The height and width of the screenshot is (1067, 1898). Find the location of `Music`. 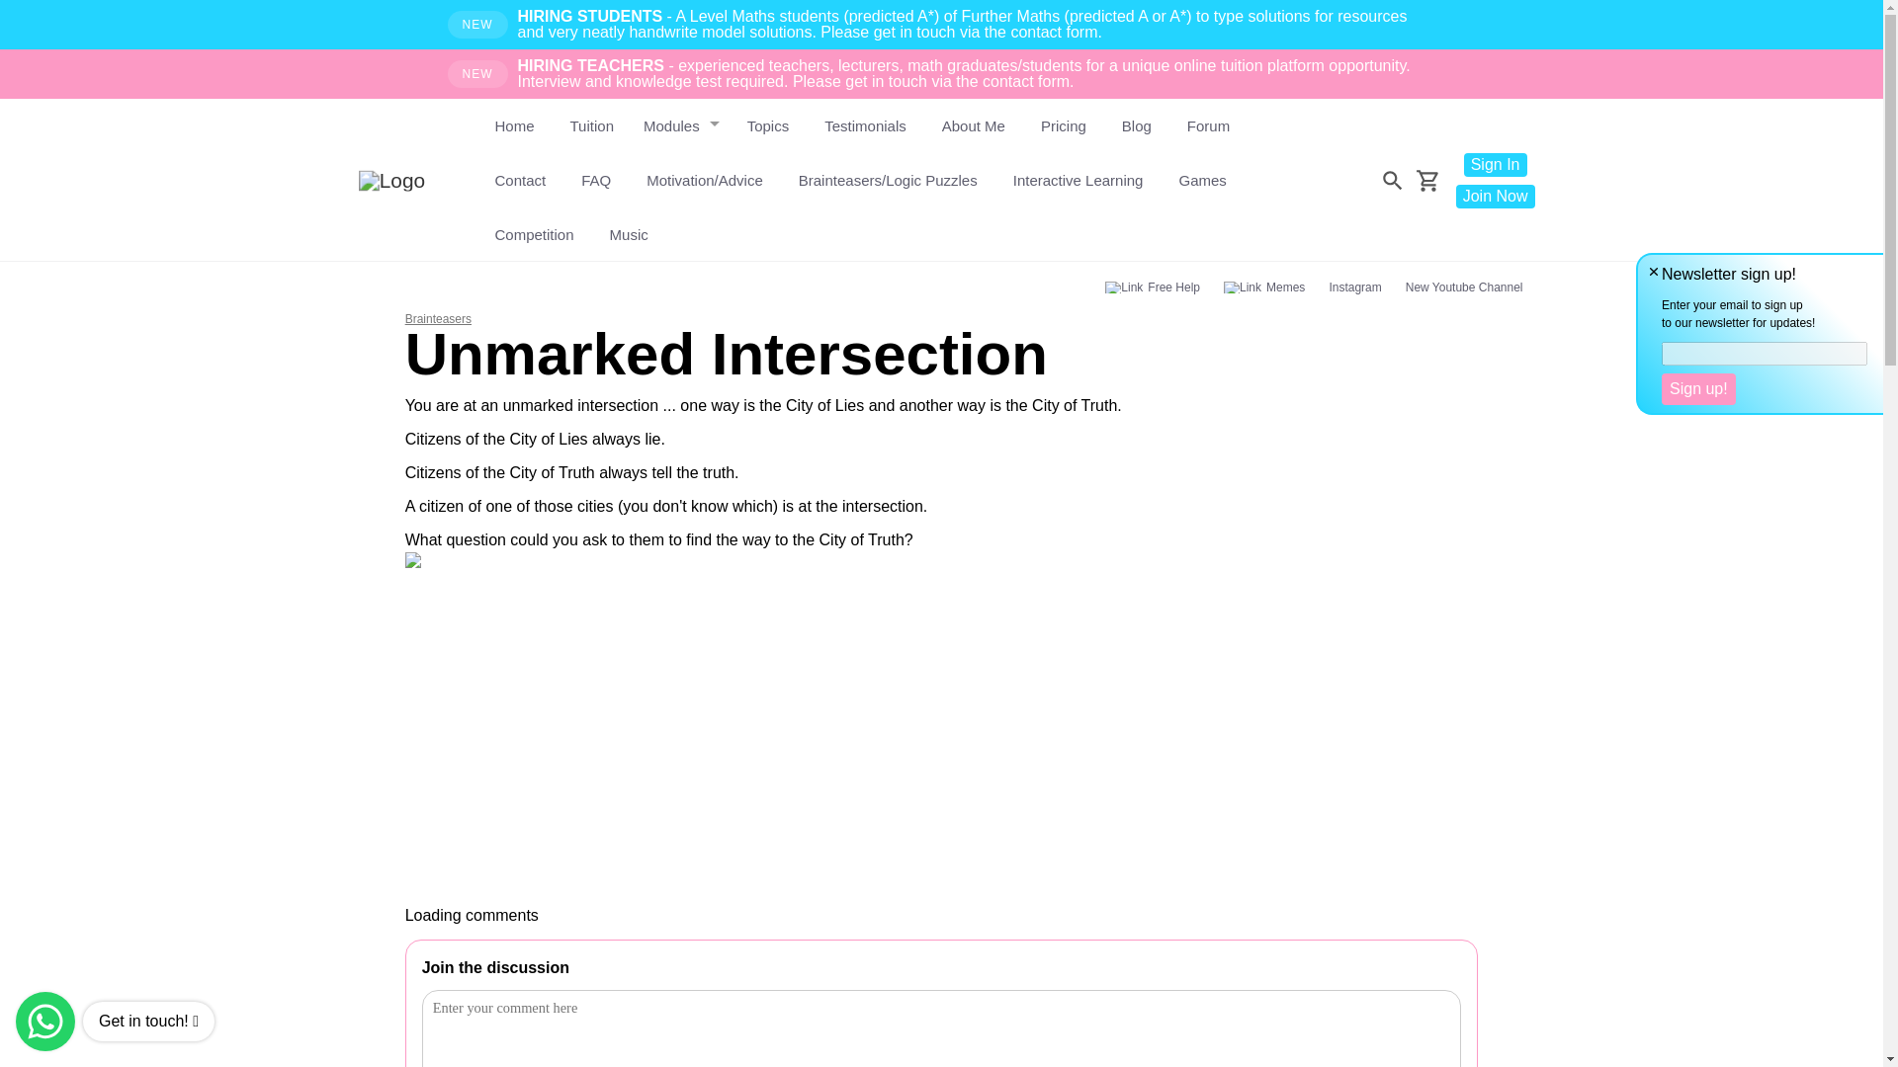

Music is located at coordinates (629, 233).